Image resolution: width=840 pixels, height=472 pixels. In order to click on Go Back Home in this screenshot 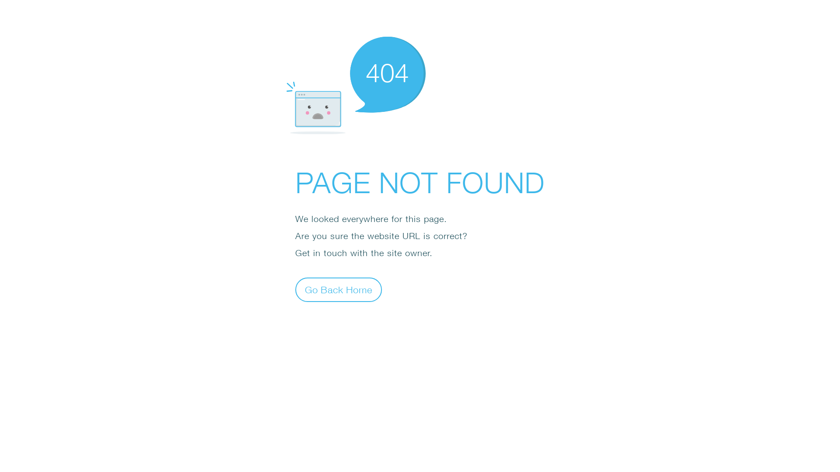, I will do `click(339, 289)`.